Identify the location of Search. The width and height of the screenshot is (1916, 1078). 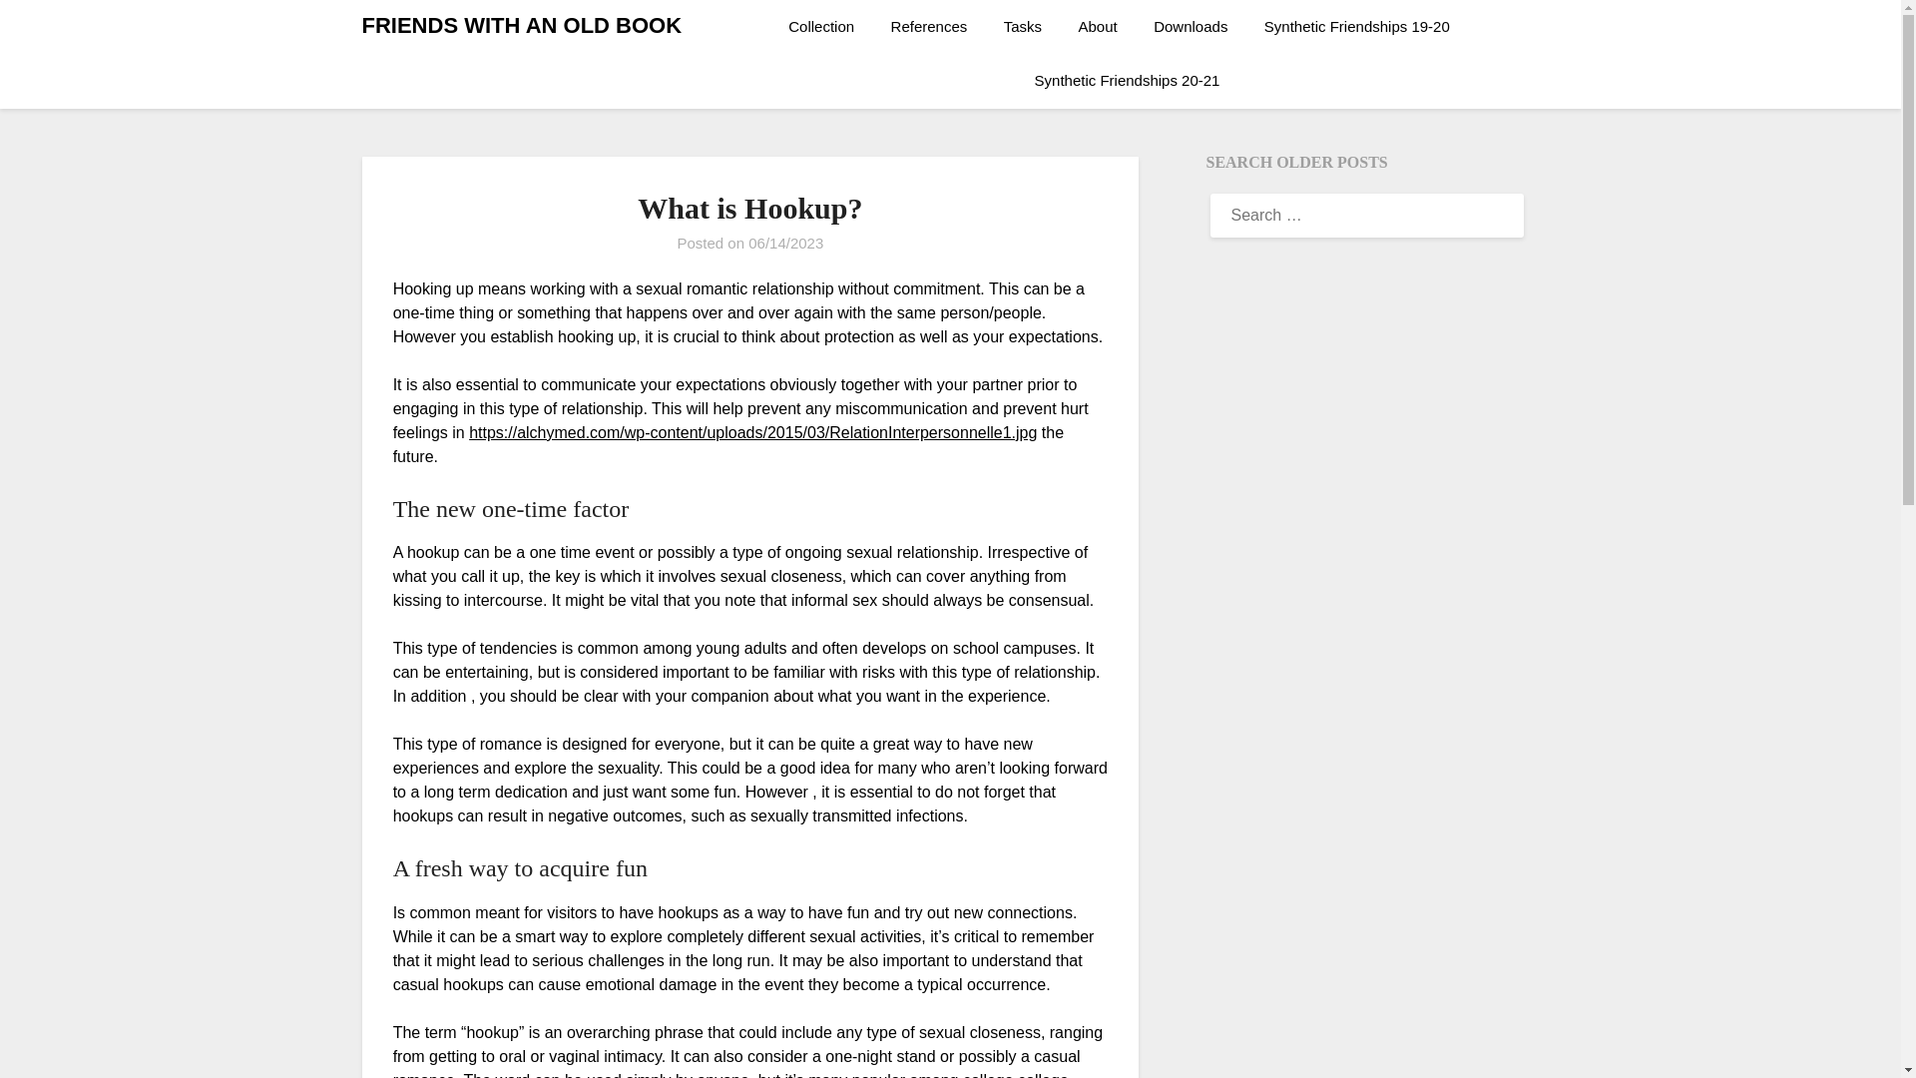
(50, 29).